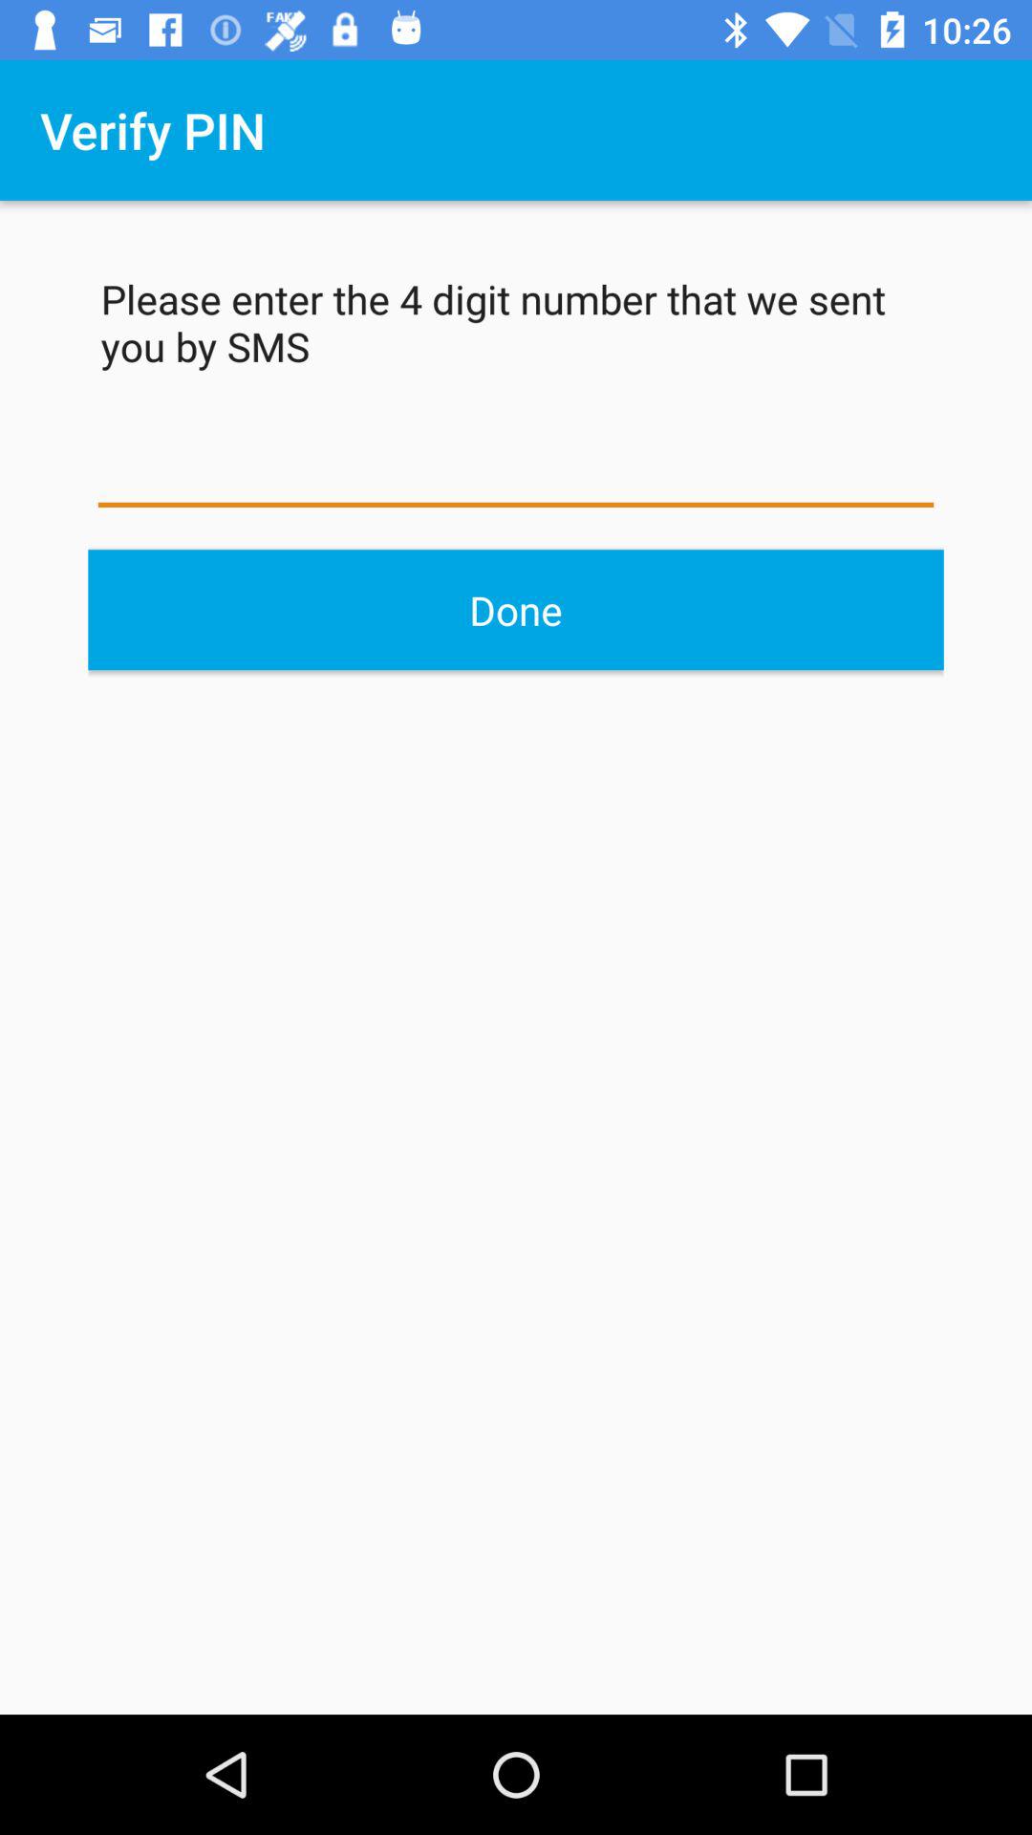  What do you see at coordinates (516, 468) in the screenshot?
I see `enter the pin you received` at bounding box center [516, 468].